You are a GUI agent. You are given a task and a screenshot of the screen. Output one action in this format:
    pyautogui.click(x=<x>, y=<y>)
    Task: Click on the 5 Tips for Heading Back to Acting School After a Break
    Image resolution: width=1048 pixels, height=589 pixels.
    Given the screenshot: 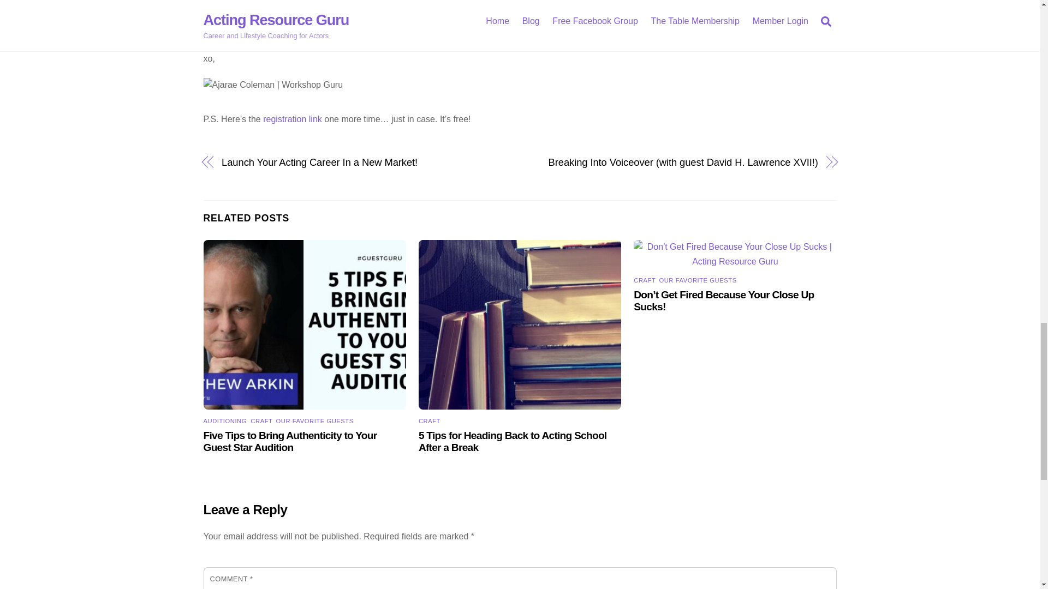 What is the action you would take?
    pyautogui.click(x=512, y=441)
    